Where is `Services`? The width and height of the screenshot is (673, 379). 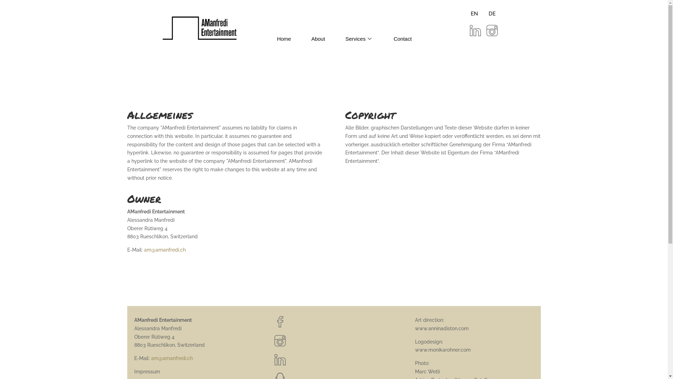
Services is located at coordinates (359, 33).